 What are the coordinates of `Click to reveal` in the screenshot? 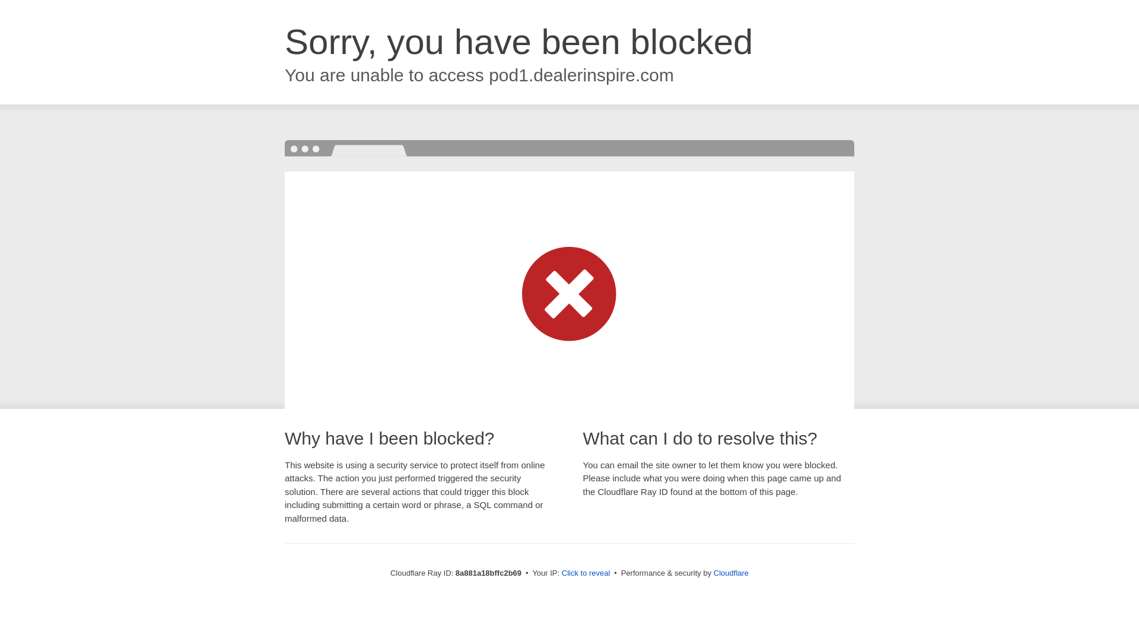 It's located at (586, 573).